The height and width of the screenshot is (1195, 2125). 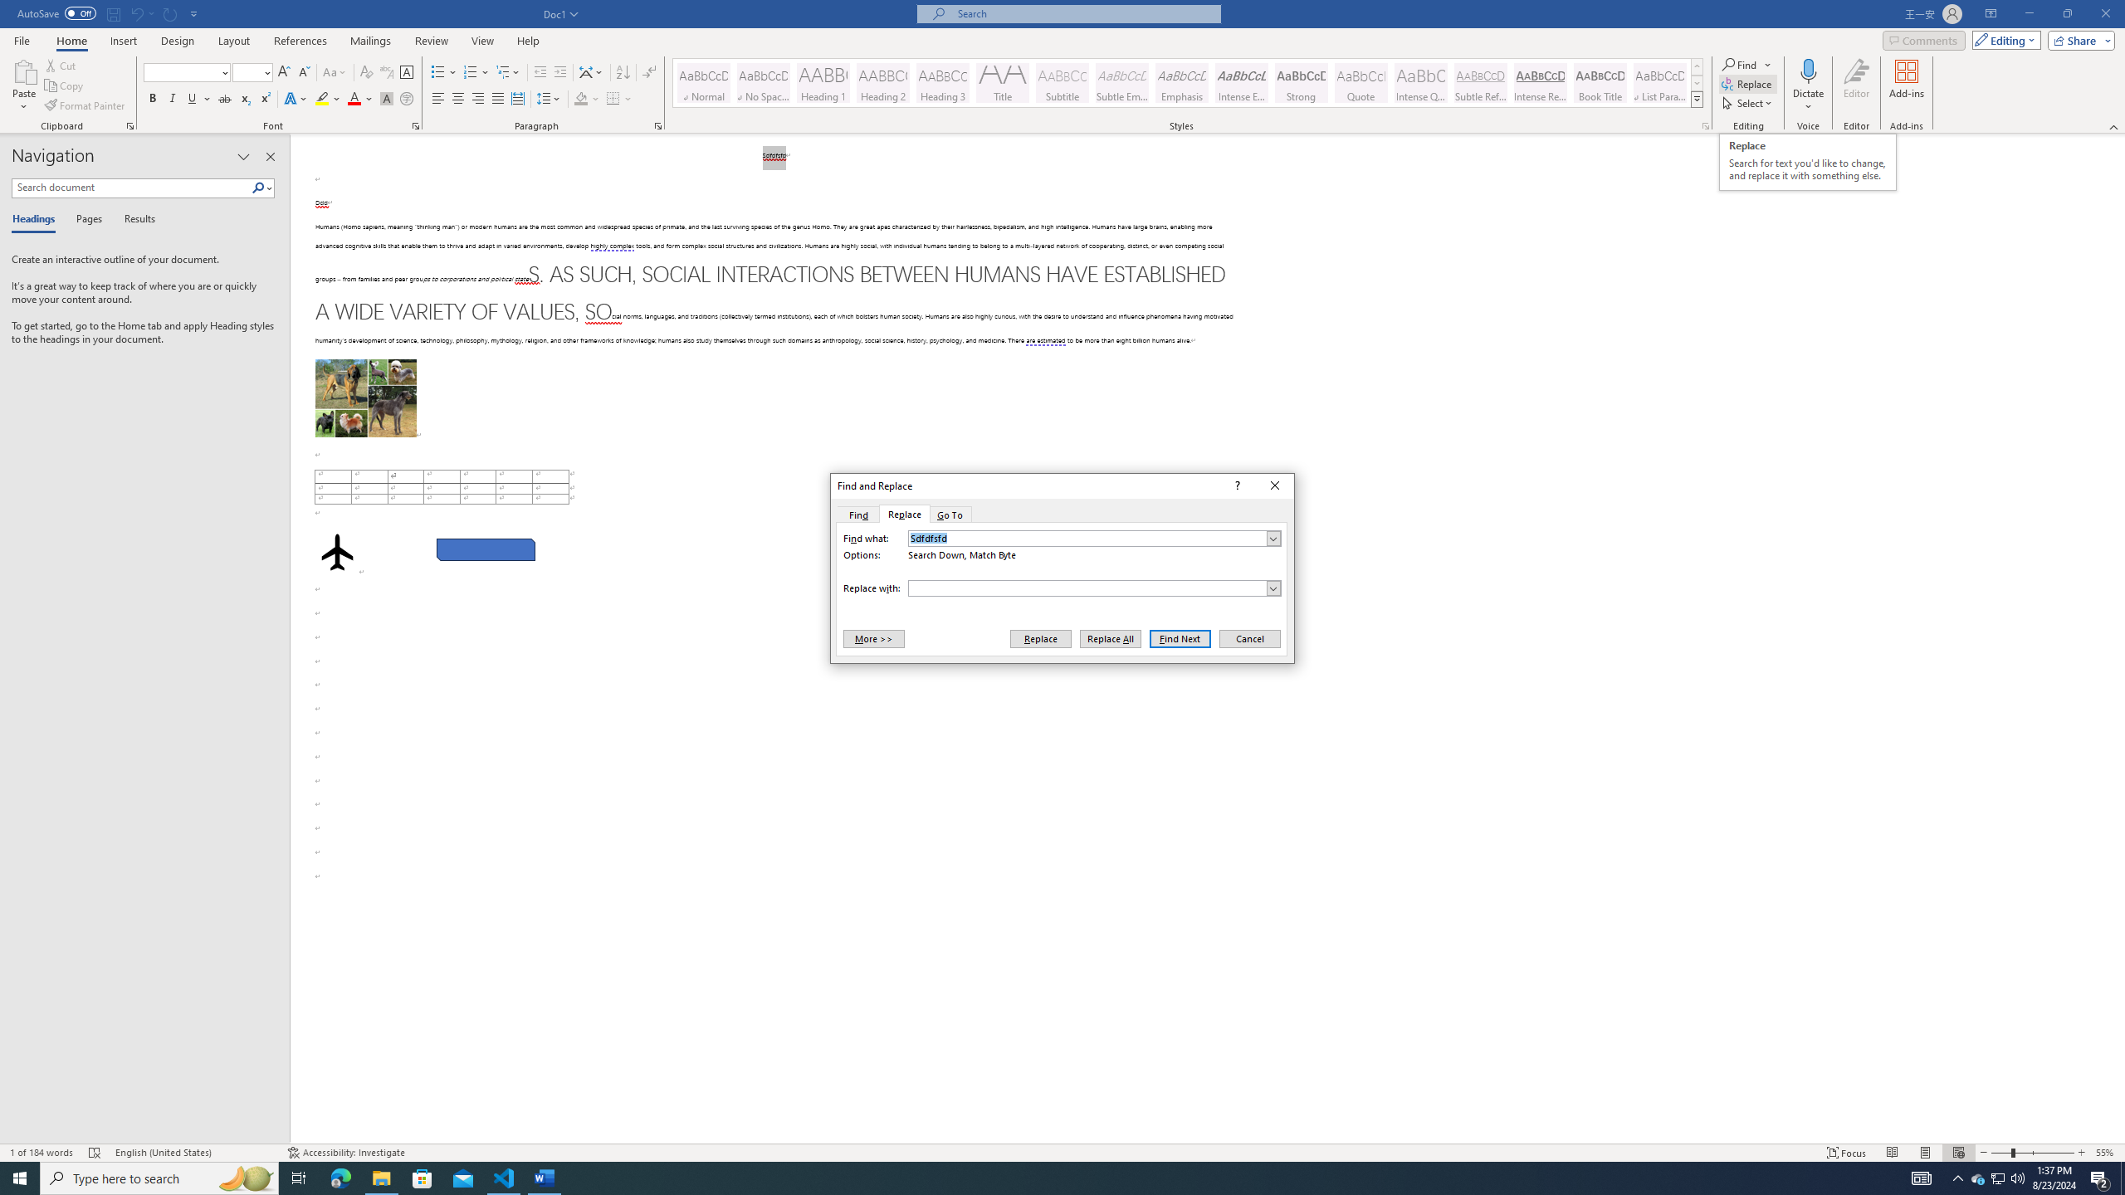 I want to click on Subtitle, so click(x=1062, y=83).